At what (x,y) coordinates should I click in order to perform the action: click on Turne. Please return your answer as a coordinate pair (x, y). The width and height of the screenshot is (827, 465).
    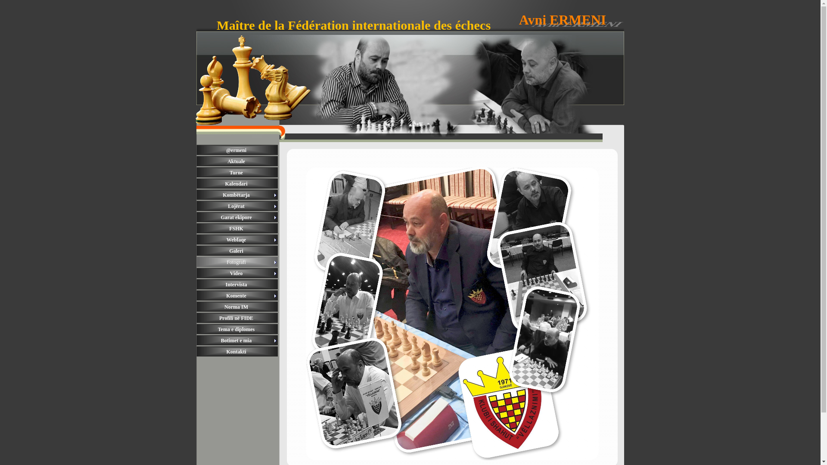
    Looking at the image, I should click on (237, 173).